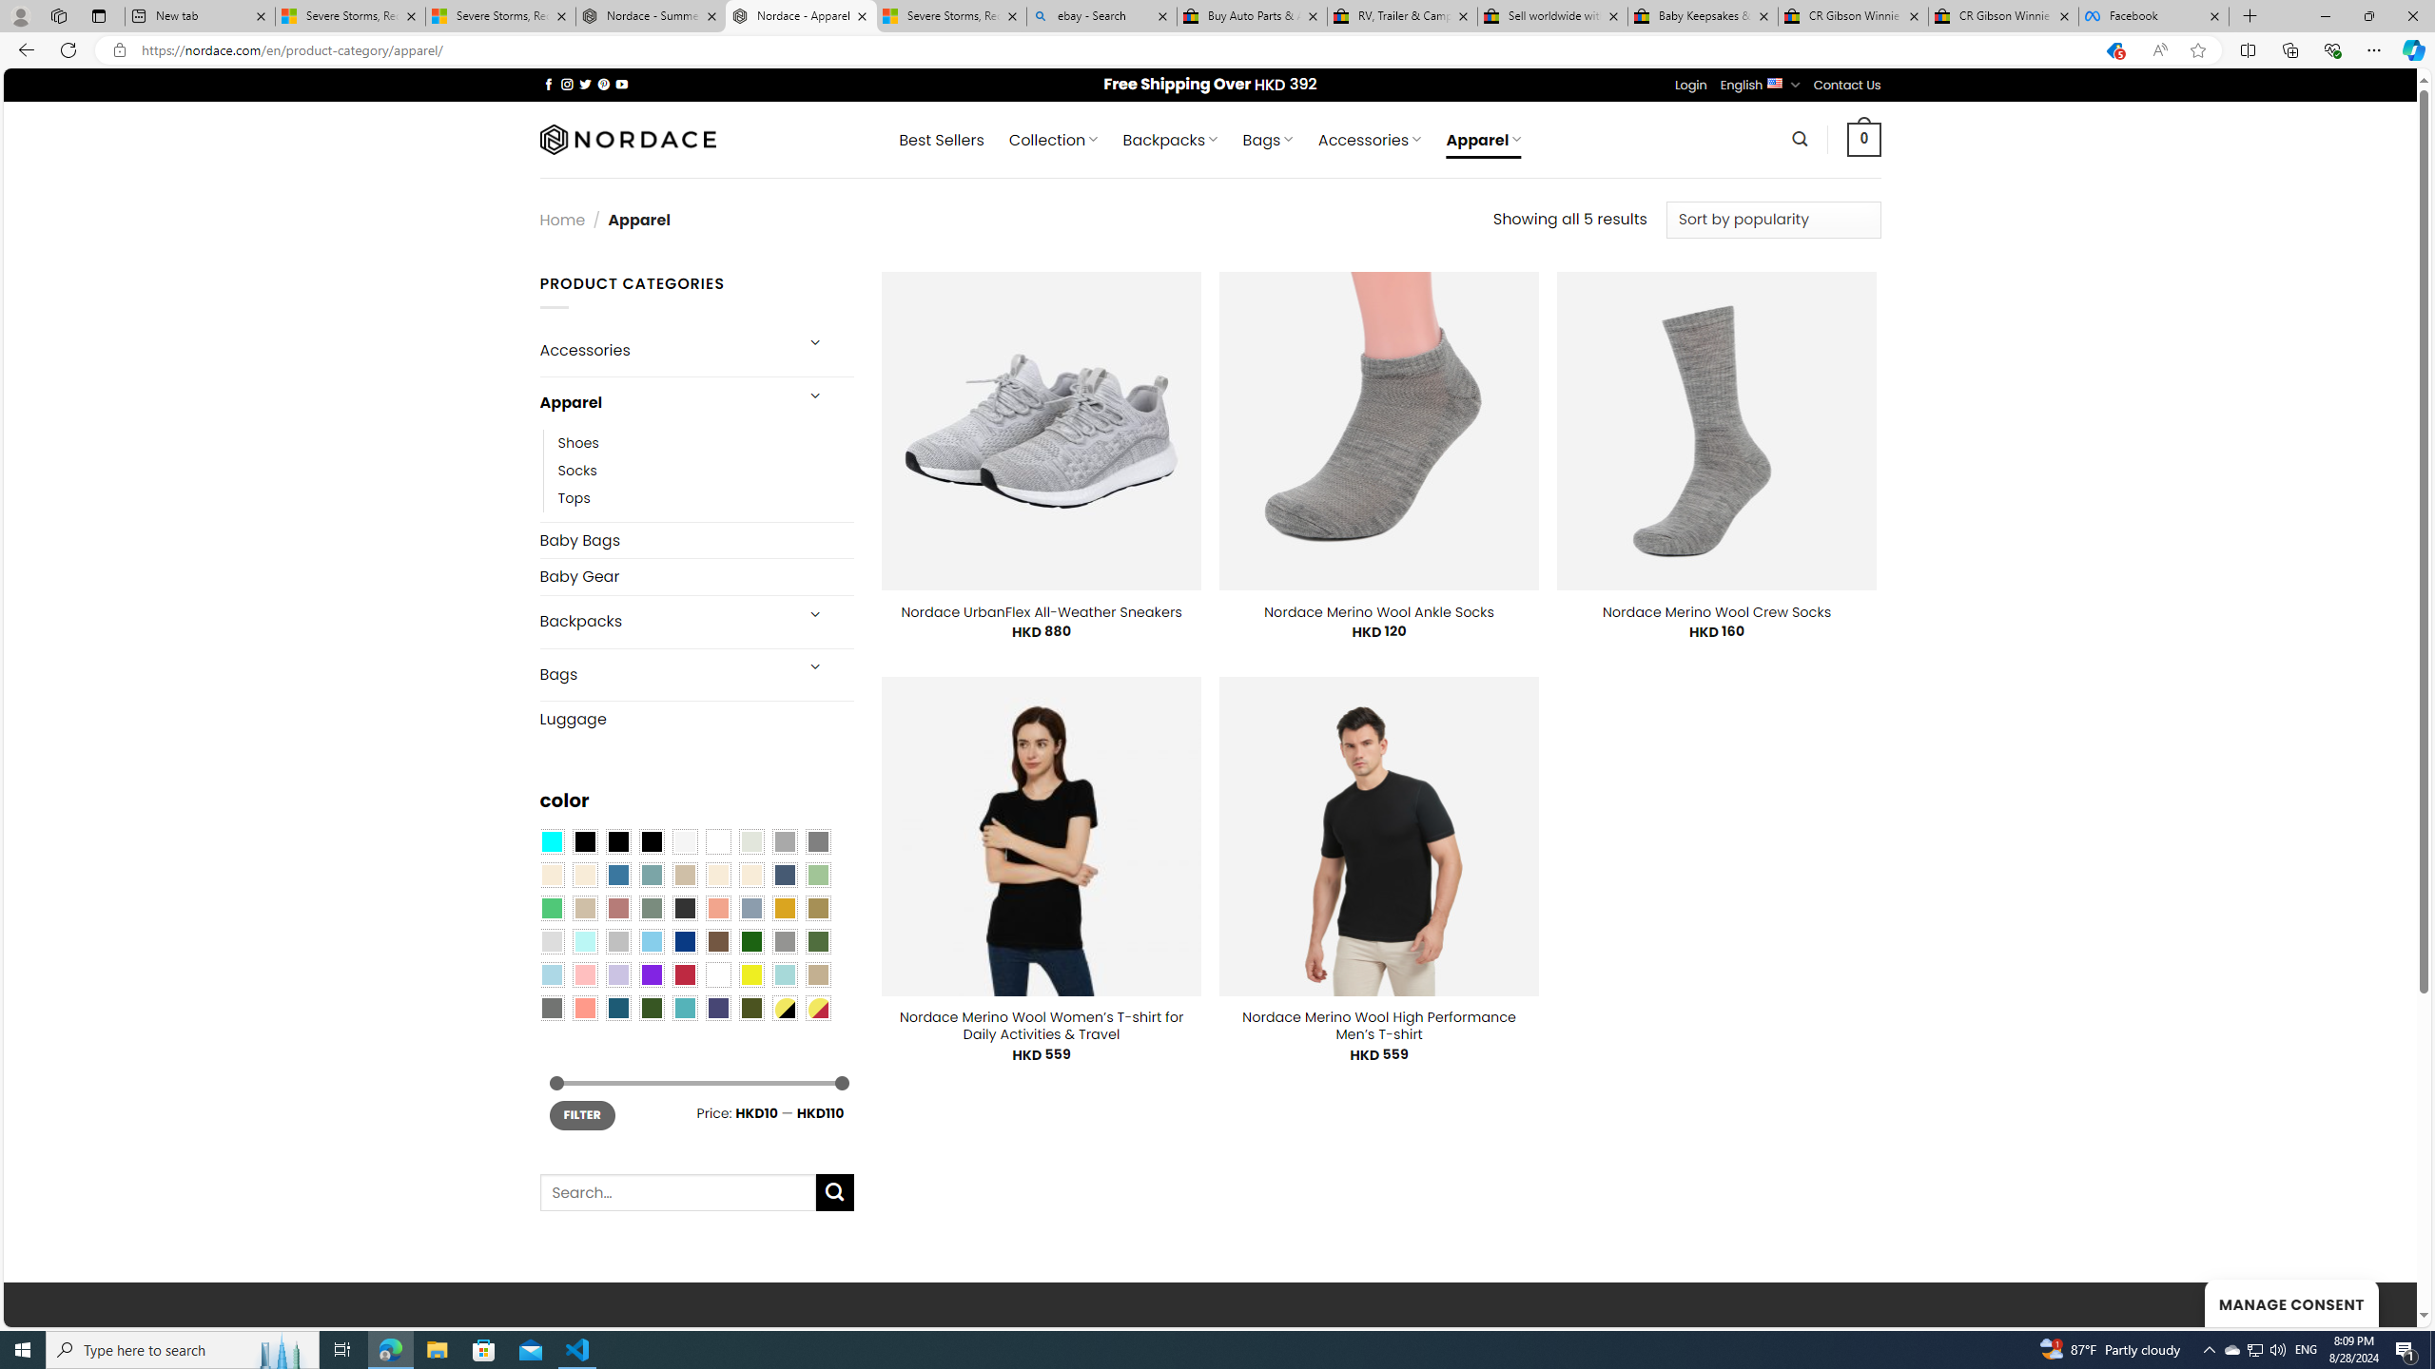 This screenshot has width=2435, height=1369. What do you see at coordinates (818, 875) in the screenshot?
I see `Light Green` at bounding box center [818, 875].